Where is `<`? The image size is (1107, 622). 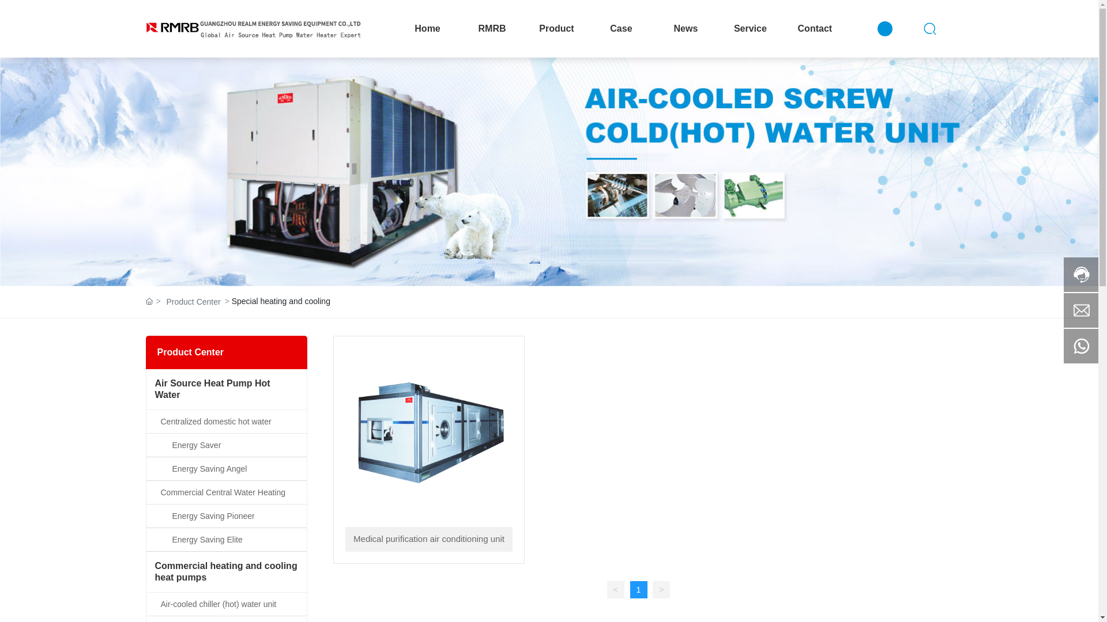 < is located at coordinates (616, 590).